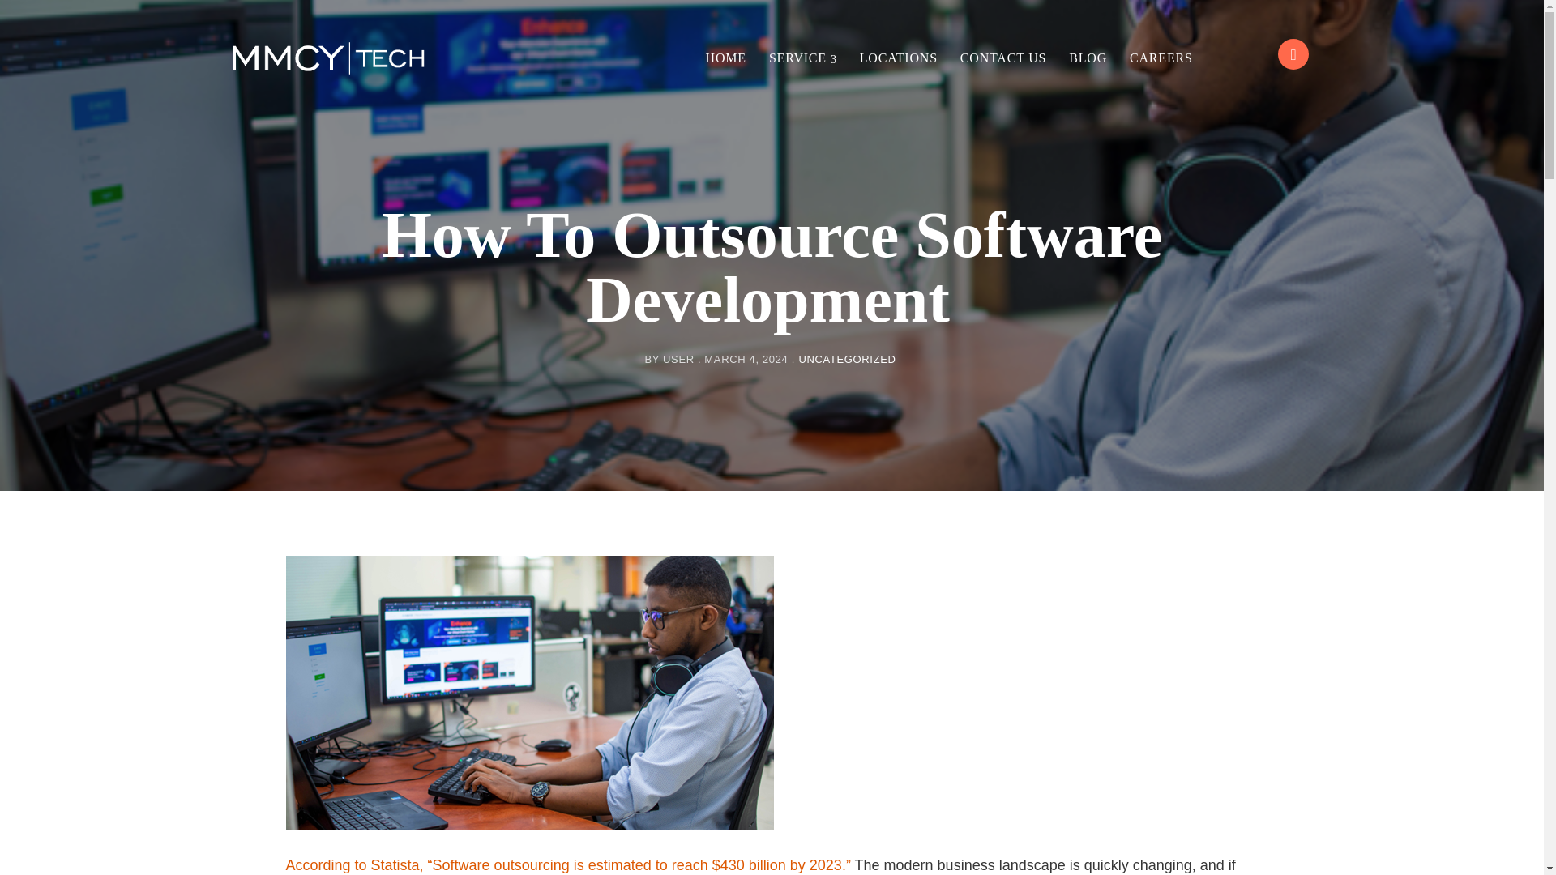 This screenshot has width=1556, height=875. What do you see at coordinates (846, 360) in the screenshot?
I see `UNCATEGORIZED` at bounding box center [846, 360].